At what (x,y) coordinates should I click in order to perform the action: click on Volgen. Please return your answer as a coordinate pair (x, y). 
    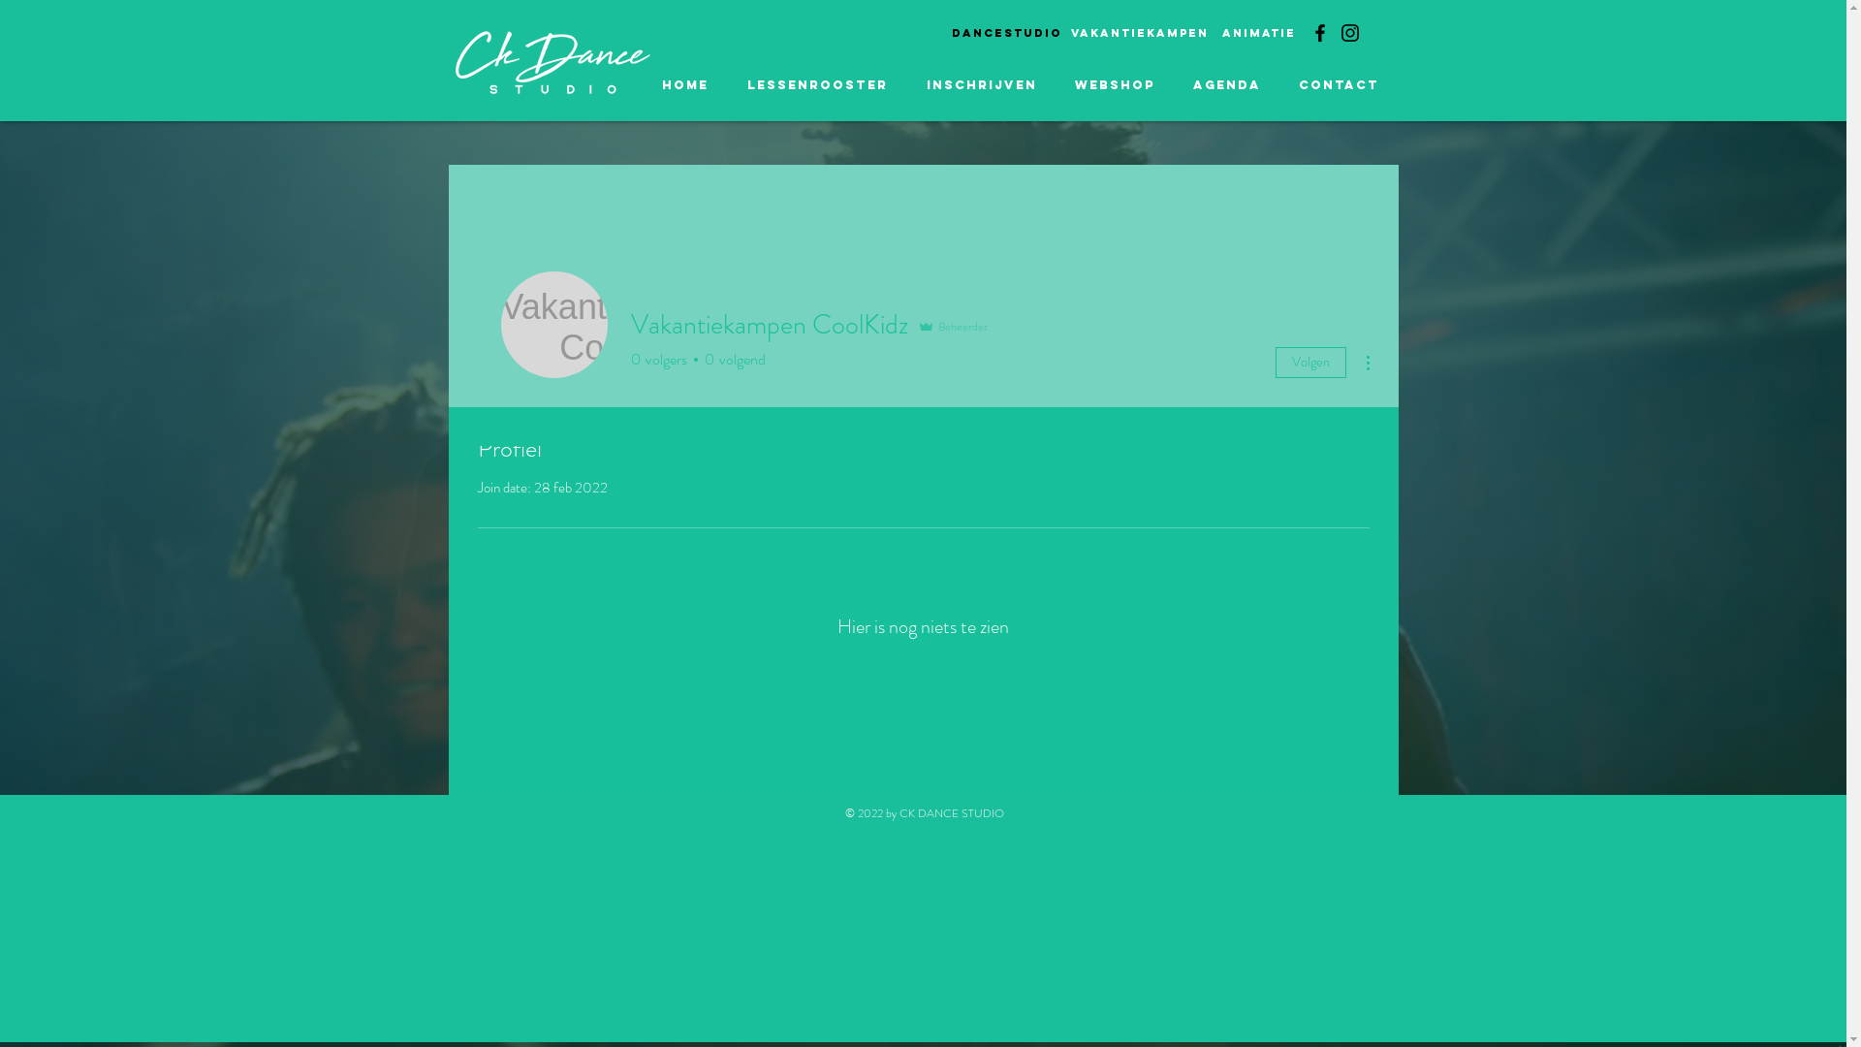
    Looking at the image, I should click on (1310, 363).